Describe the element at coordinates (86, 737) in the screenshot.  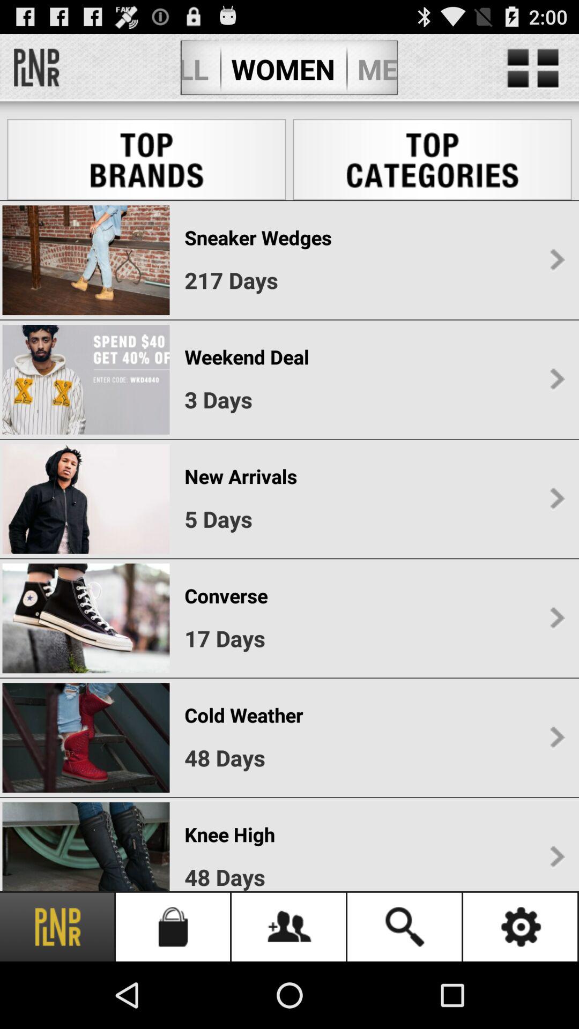
I see `select the fifth image` at that location.